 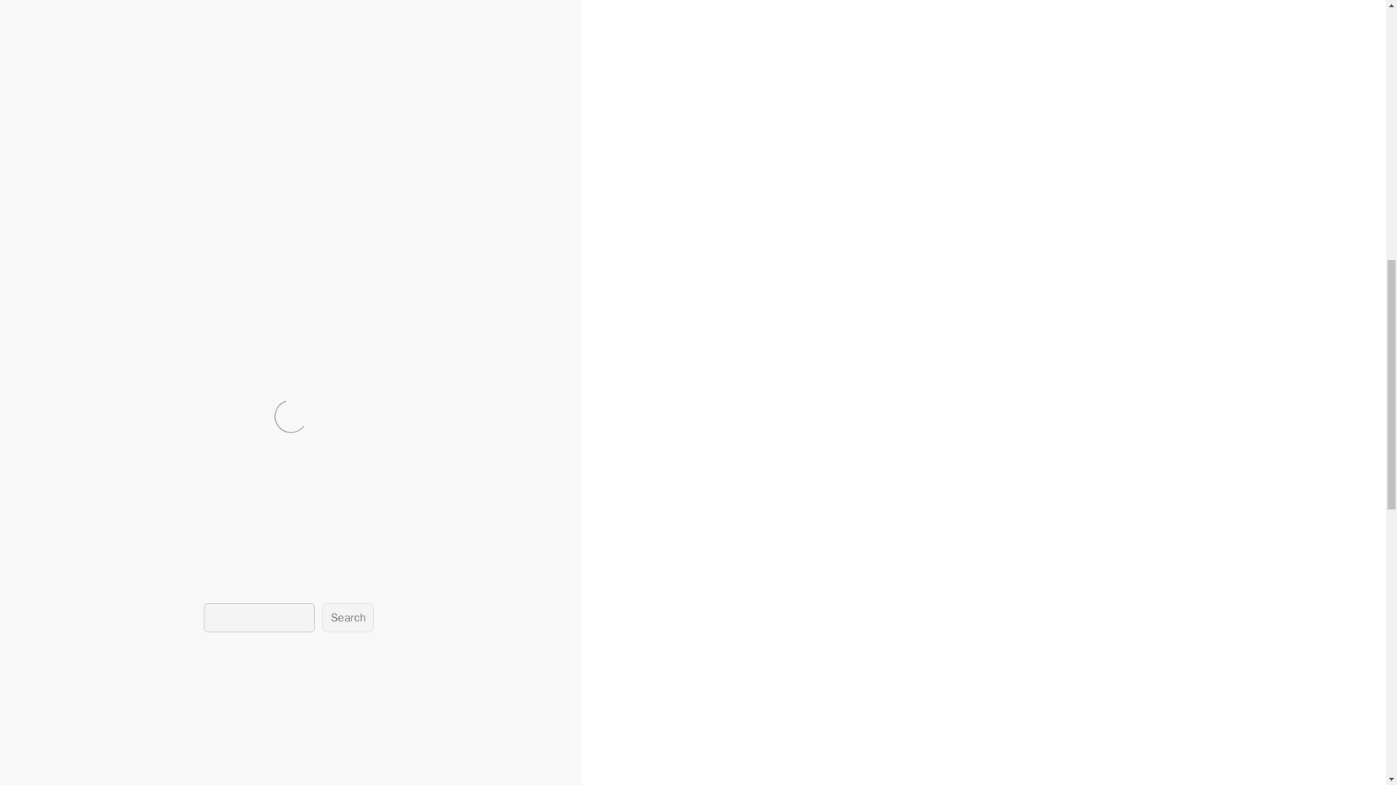 What do you see at coordinates (190, 502) in the screenshot?
I see `demo pg soft` at bounding box center [190, 502].